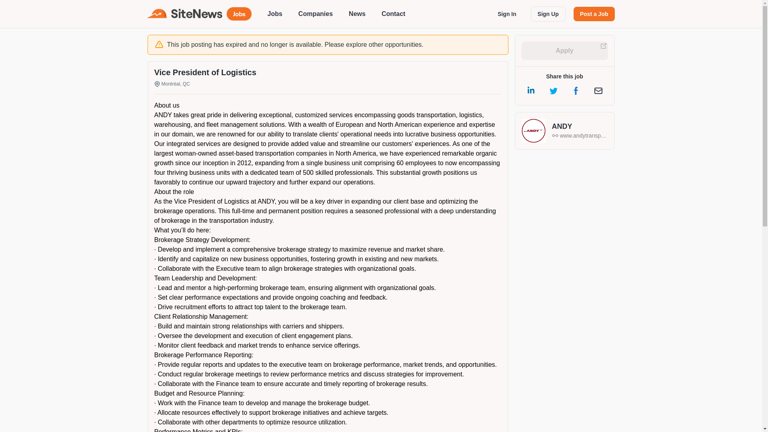 This screenshot has height=432, width=768. What do you see at coordinates (580, 126) in the screenshot?
I see `ANDY` at bounding box center [580, 126].